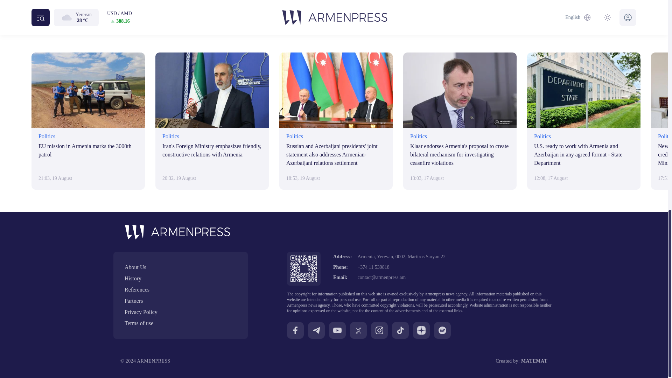 The image size is (672, 378). I want to click on Partners, so click(180, 301).